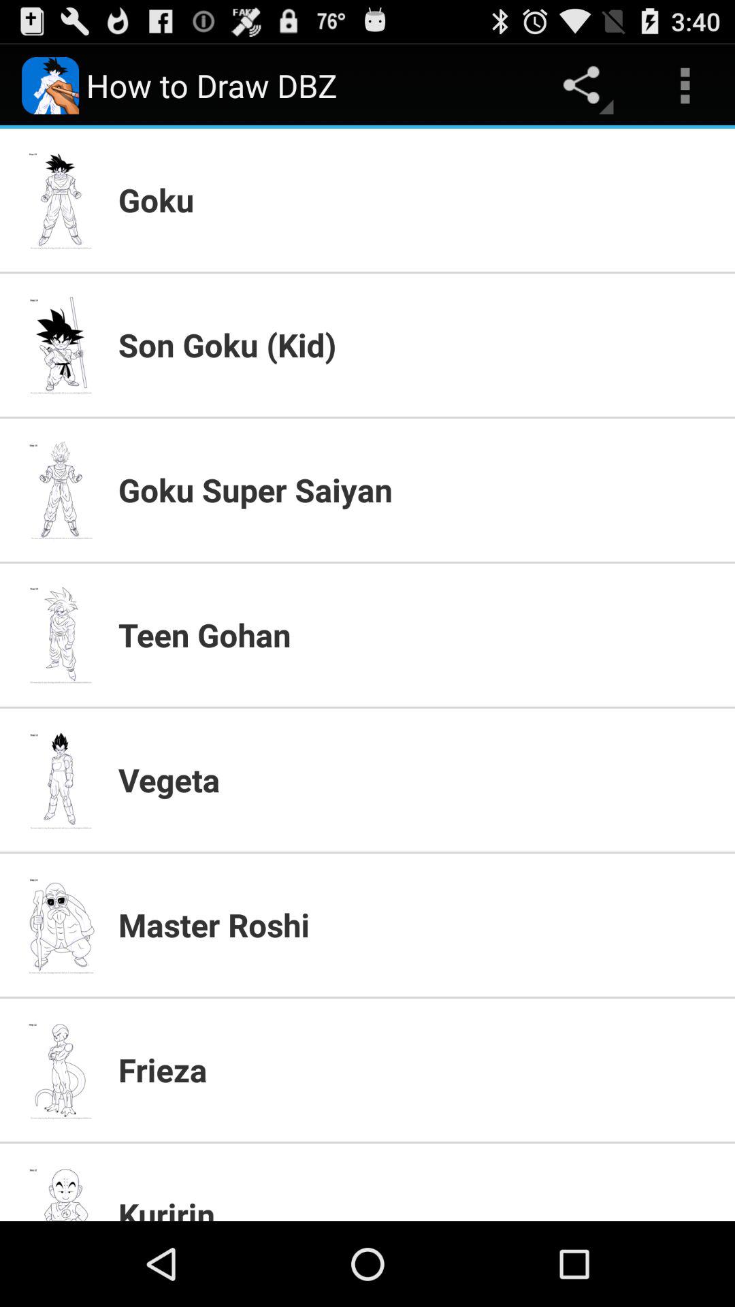  Describe the element at coordinates (419, 489) in the screenshot. I see `select the app below the son goku (kid) app` at that location.